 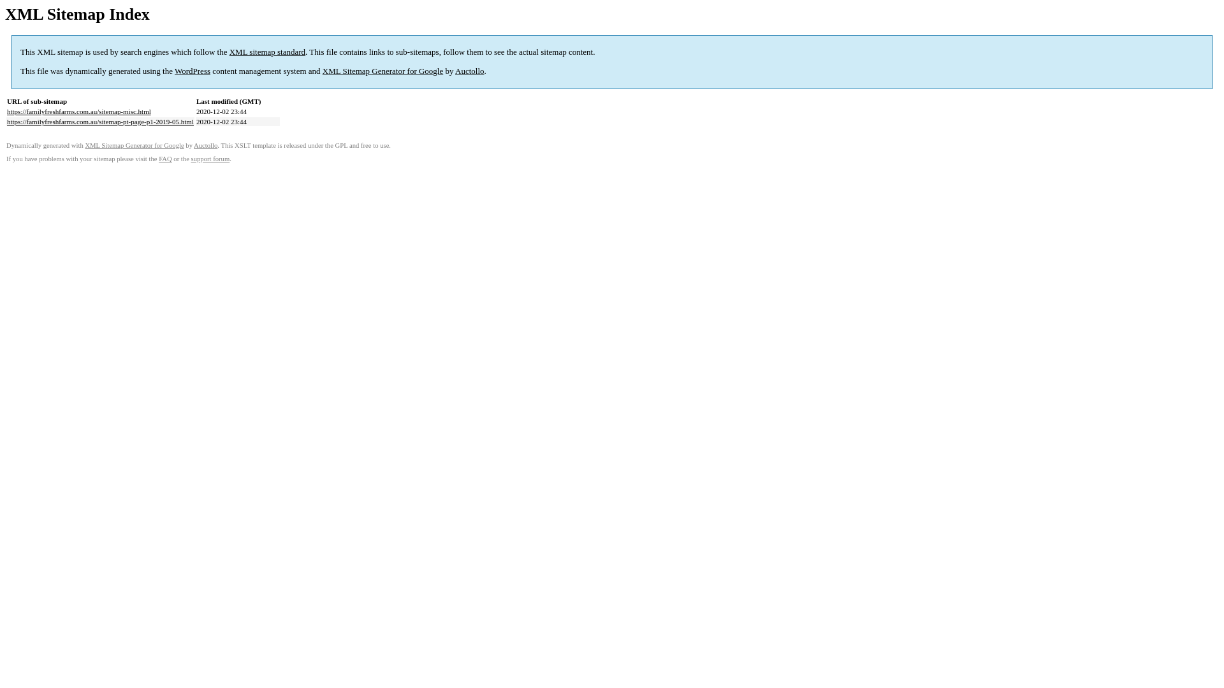 What do you see at coordinates (205, 145) in the screenshot?
I see `Auctollo` at bounding box center [205, 145].